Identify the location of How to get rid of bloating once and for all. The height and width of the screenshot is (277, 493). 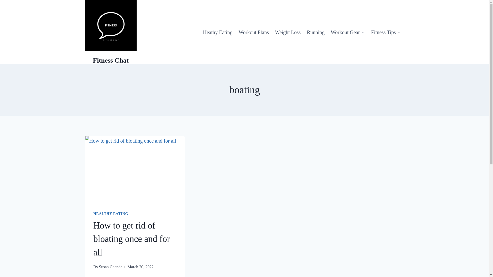
(132, 239).